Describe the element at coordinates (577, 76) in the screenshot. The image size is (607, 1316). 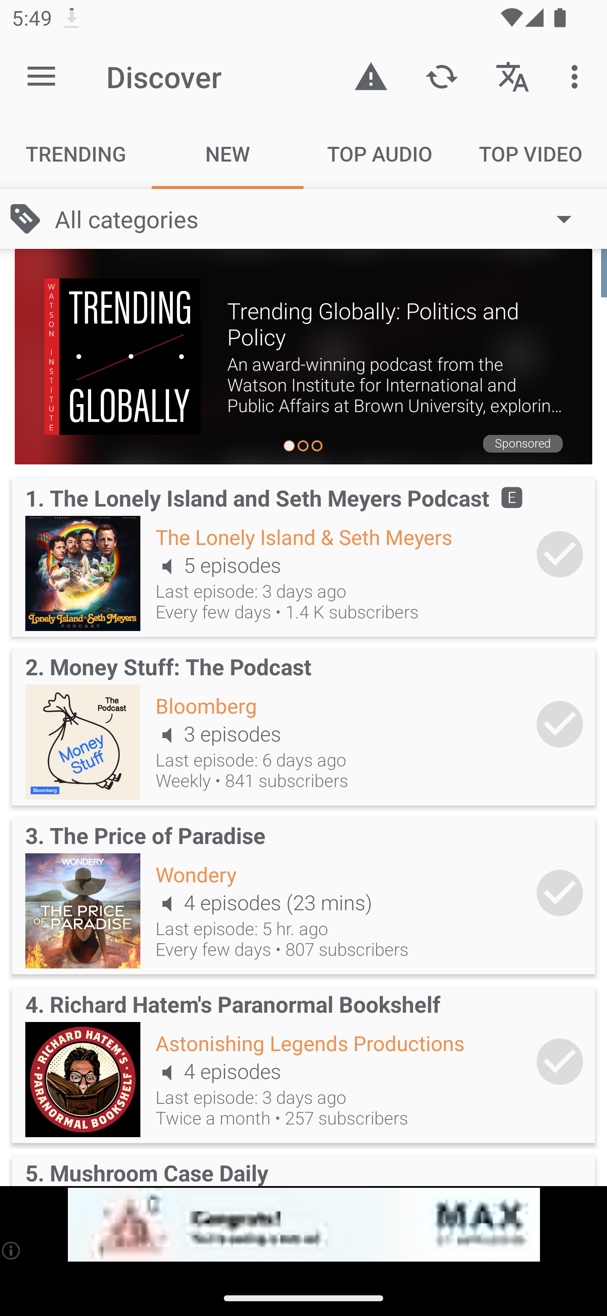
I see `More options` at that location.